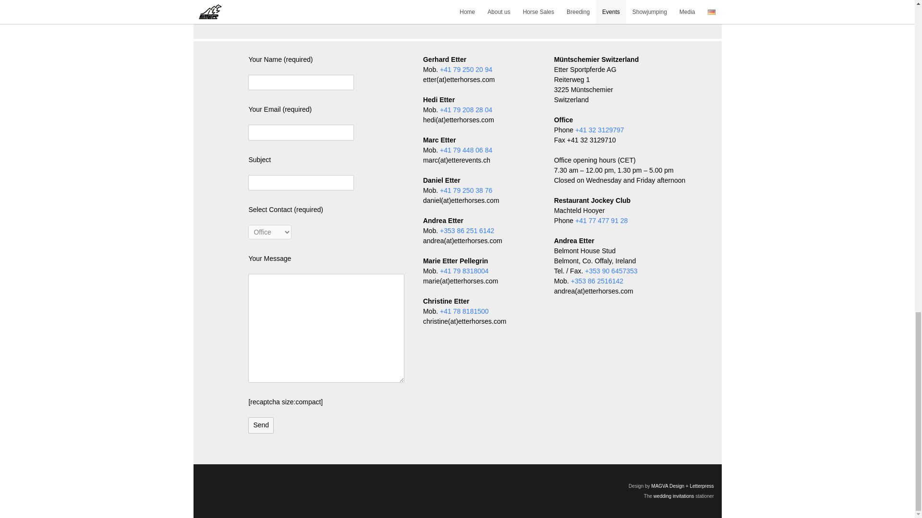 The width and height of the screenshot is (922, 518). I want to click on Send, so click(261, 425).